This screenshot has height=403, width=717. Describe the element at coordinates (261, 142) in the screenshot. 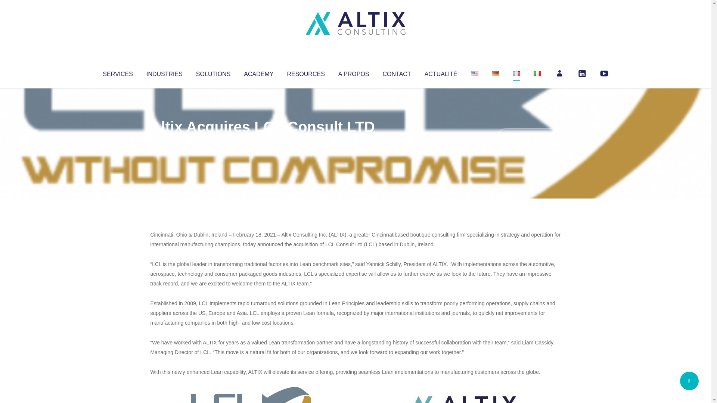

I see `Uncategorized` at that location.